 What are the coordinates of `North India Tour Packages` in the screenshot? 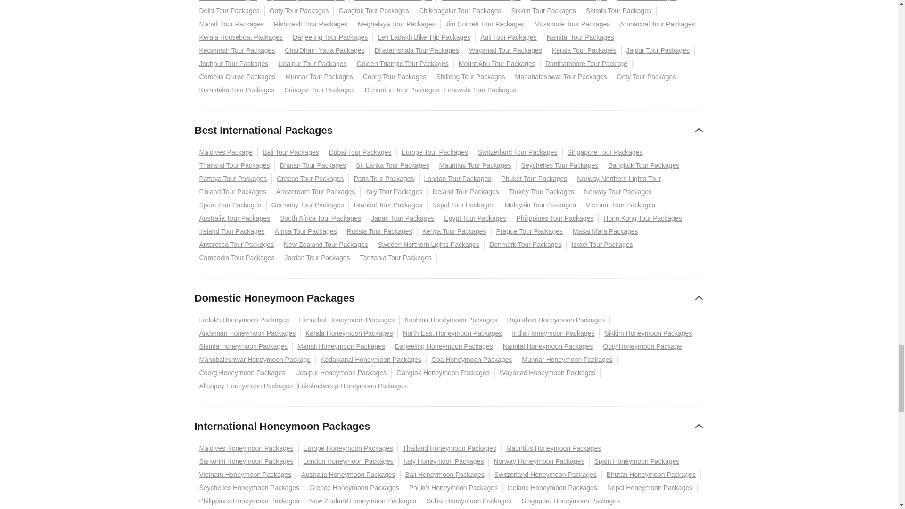 It's located at (393, 1).